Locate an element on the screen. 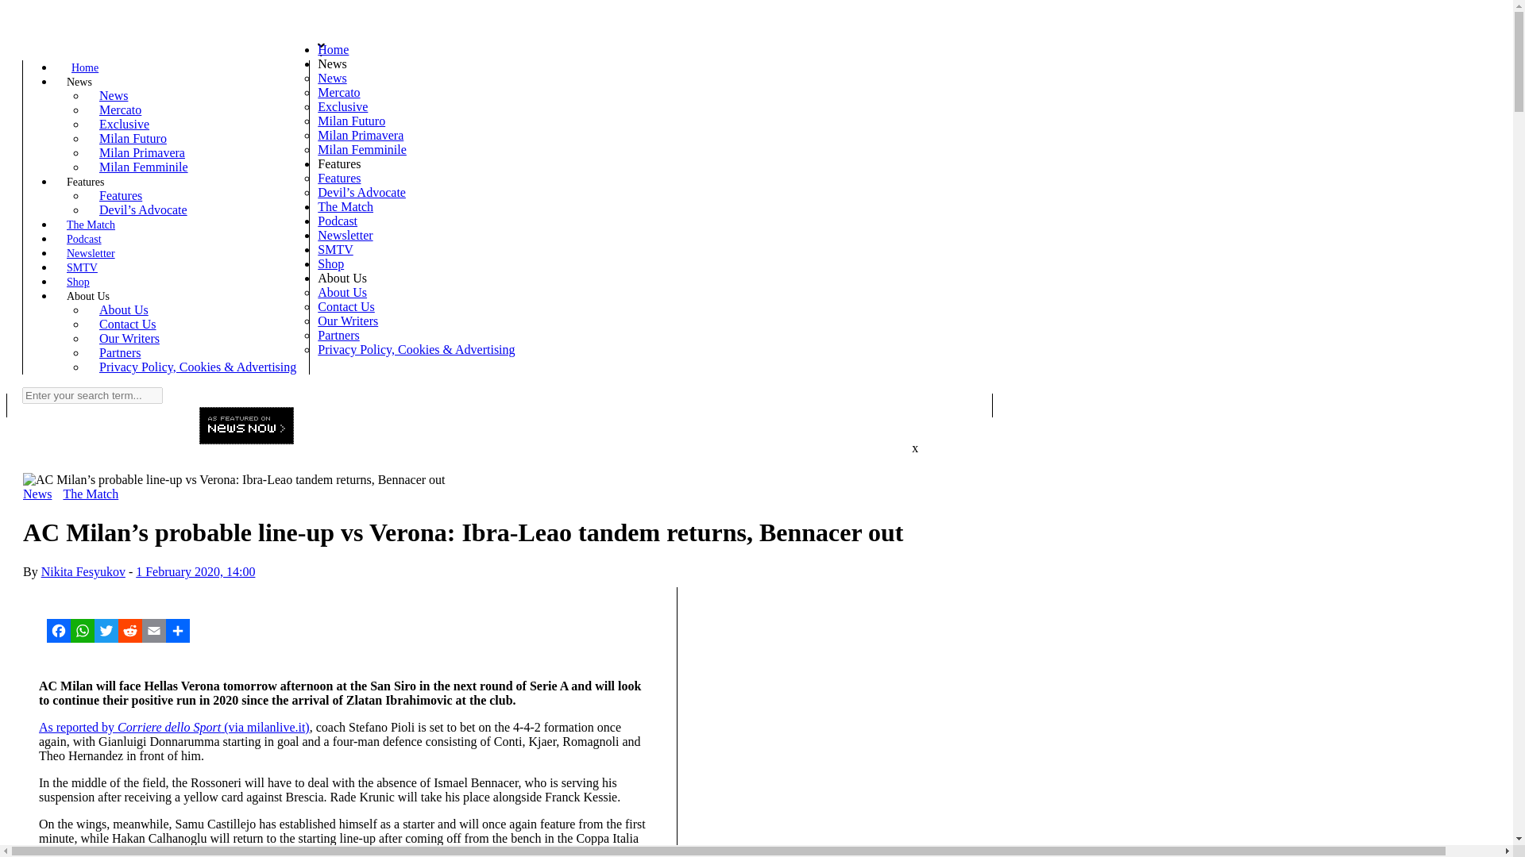 The image size is (1525, 857). Facebook is located at coordinates (59, 630).